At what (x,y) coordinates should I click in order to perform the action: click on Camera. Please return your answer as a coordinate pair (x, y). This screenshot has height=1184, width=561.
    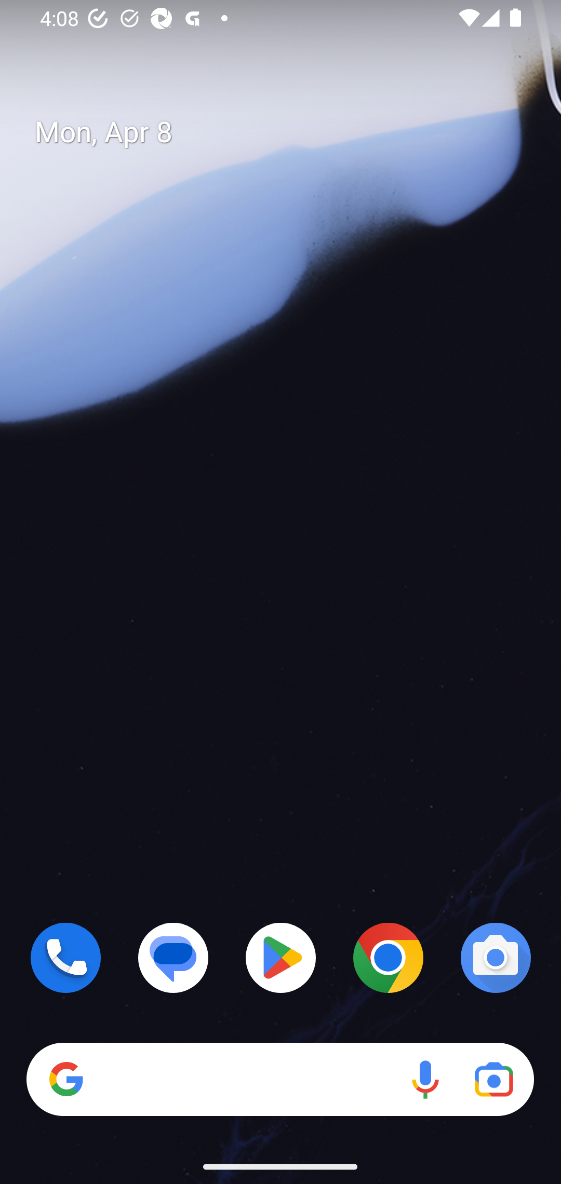
    Looking at the image, I should click on (496, 958).